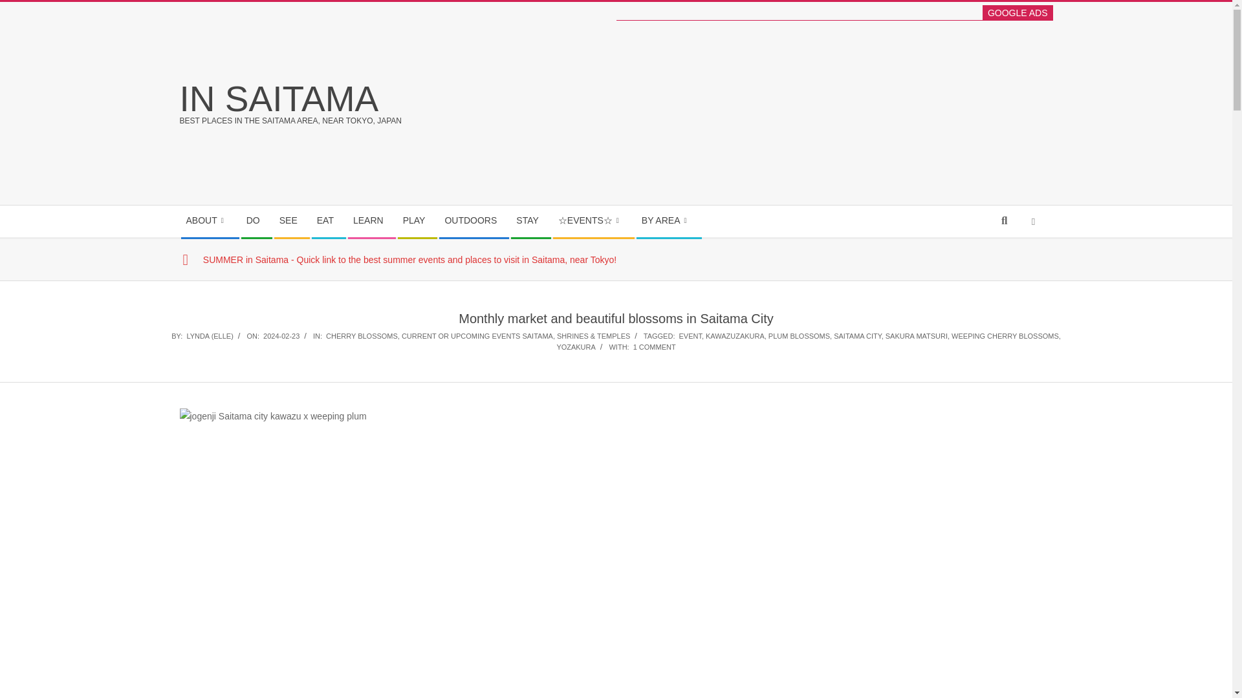 Image resolution: width=1242 pixels, height=698 pixels. What do you see at coordinates (292, 221) in the screenshot?
I see `SEE` at bounding box center [292, 221].